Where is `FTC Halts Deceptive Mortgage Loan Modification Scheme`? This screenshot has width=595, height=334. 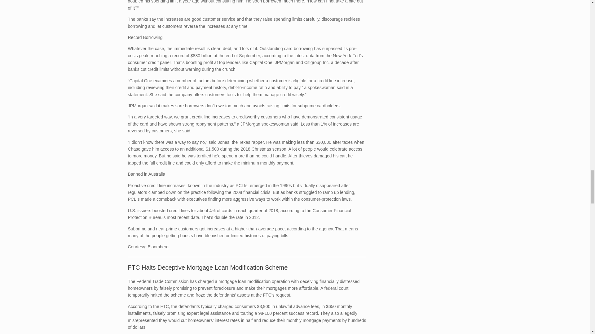 FTC Halts Deceptive Mortgage Loan Modification Scheme is located at coordinates (208, 267).